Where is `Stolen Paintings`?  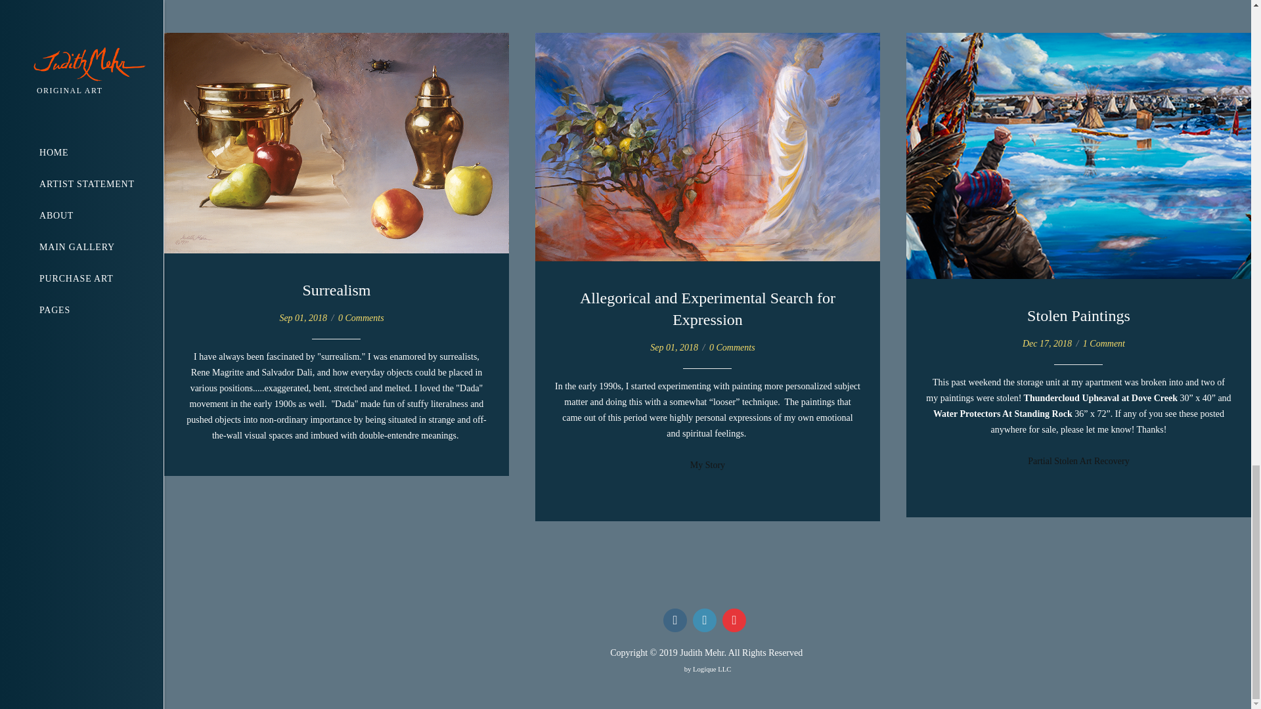
Stolen Paintings is located at coordinates (1078, 315).